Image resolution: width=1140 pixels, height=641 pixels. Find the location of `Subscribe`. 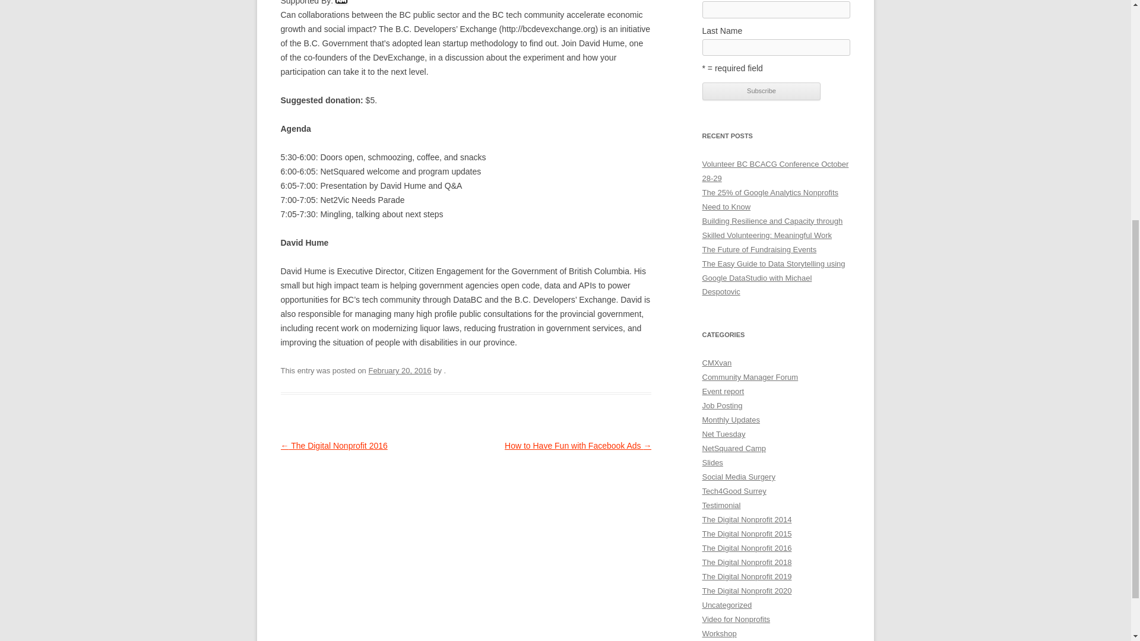

Subscribe is located at coordinates (761, 91).